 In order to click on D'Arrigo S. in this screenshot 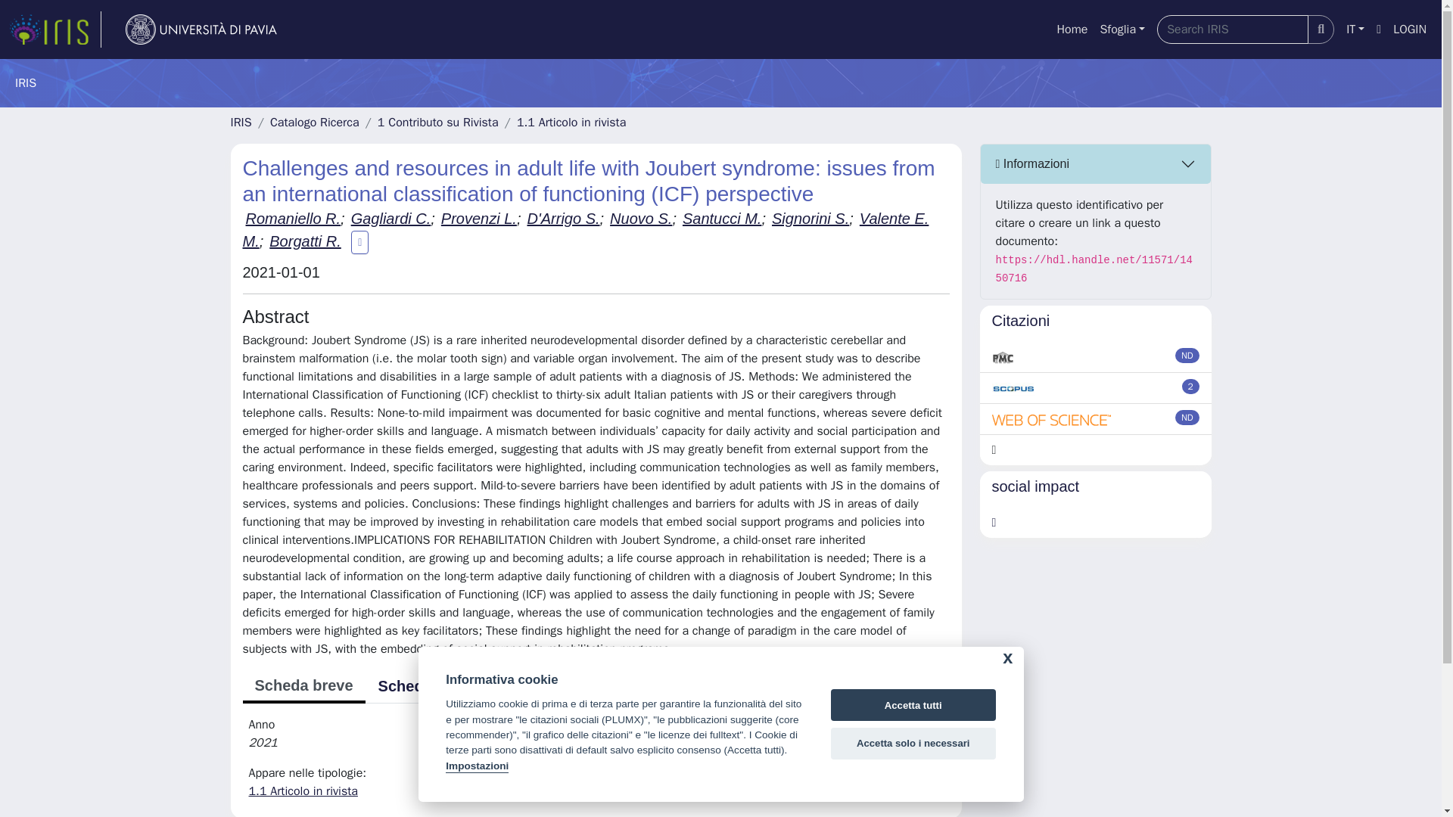, I will do `click(562, 218)`.